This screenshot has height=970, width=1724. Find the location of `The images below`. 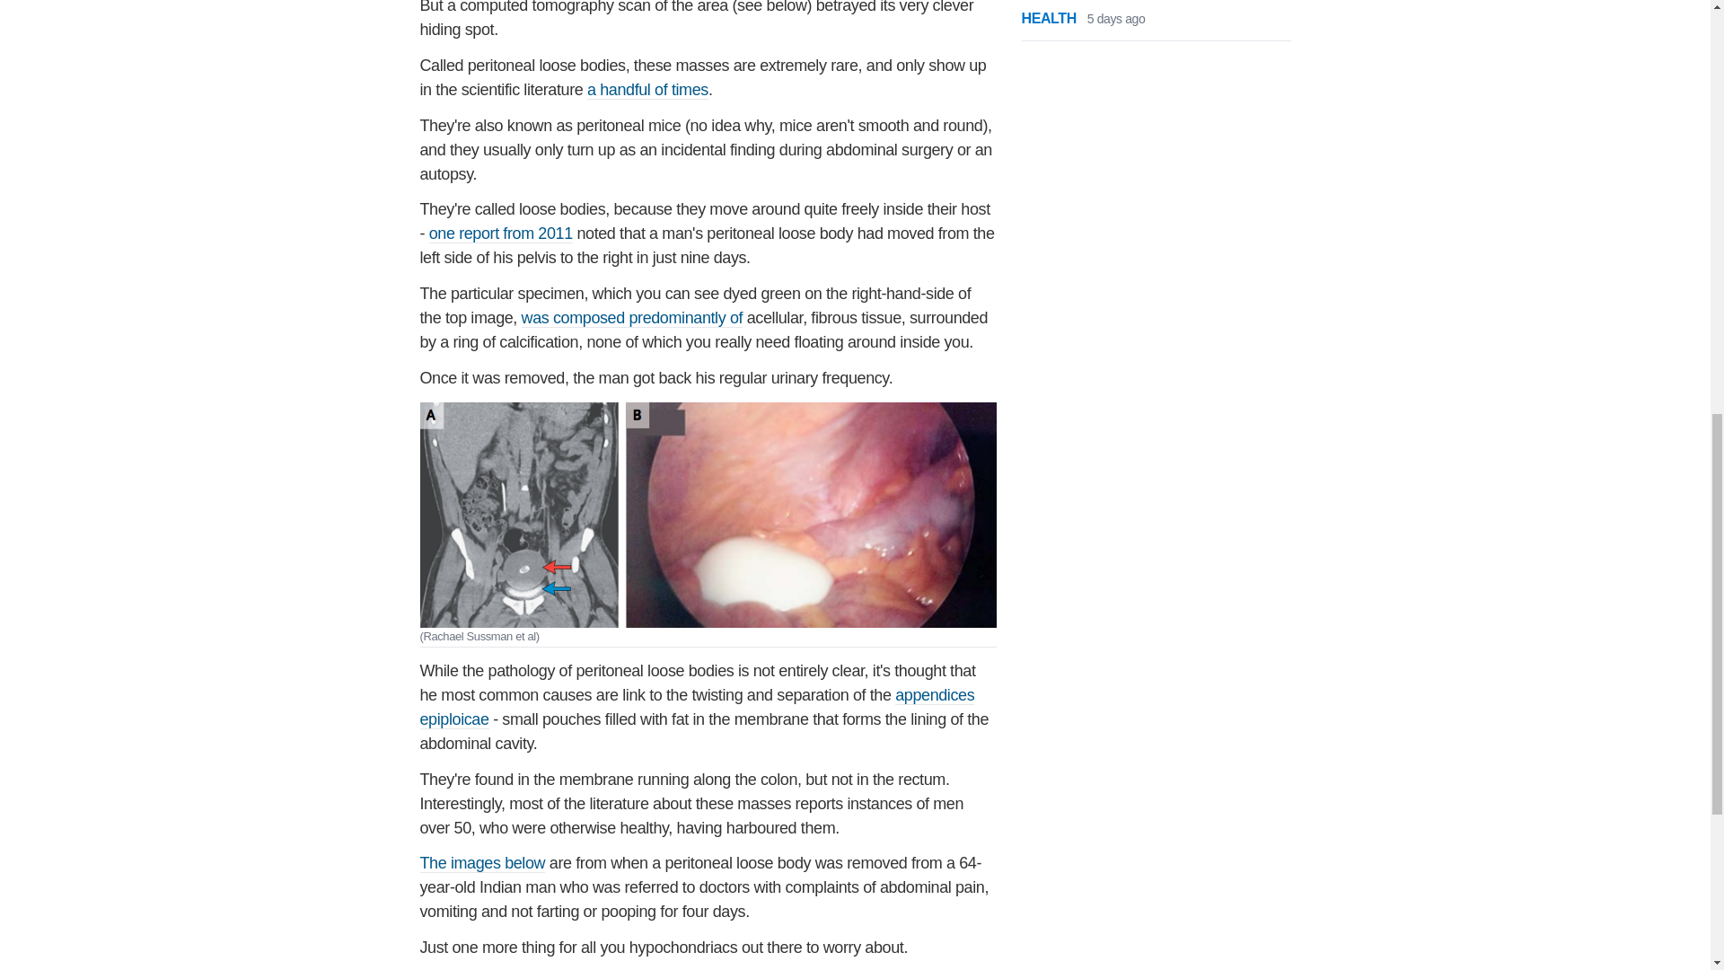

The images below is located at coordinates (483, 864).